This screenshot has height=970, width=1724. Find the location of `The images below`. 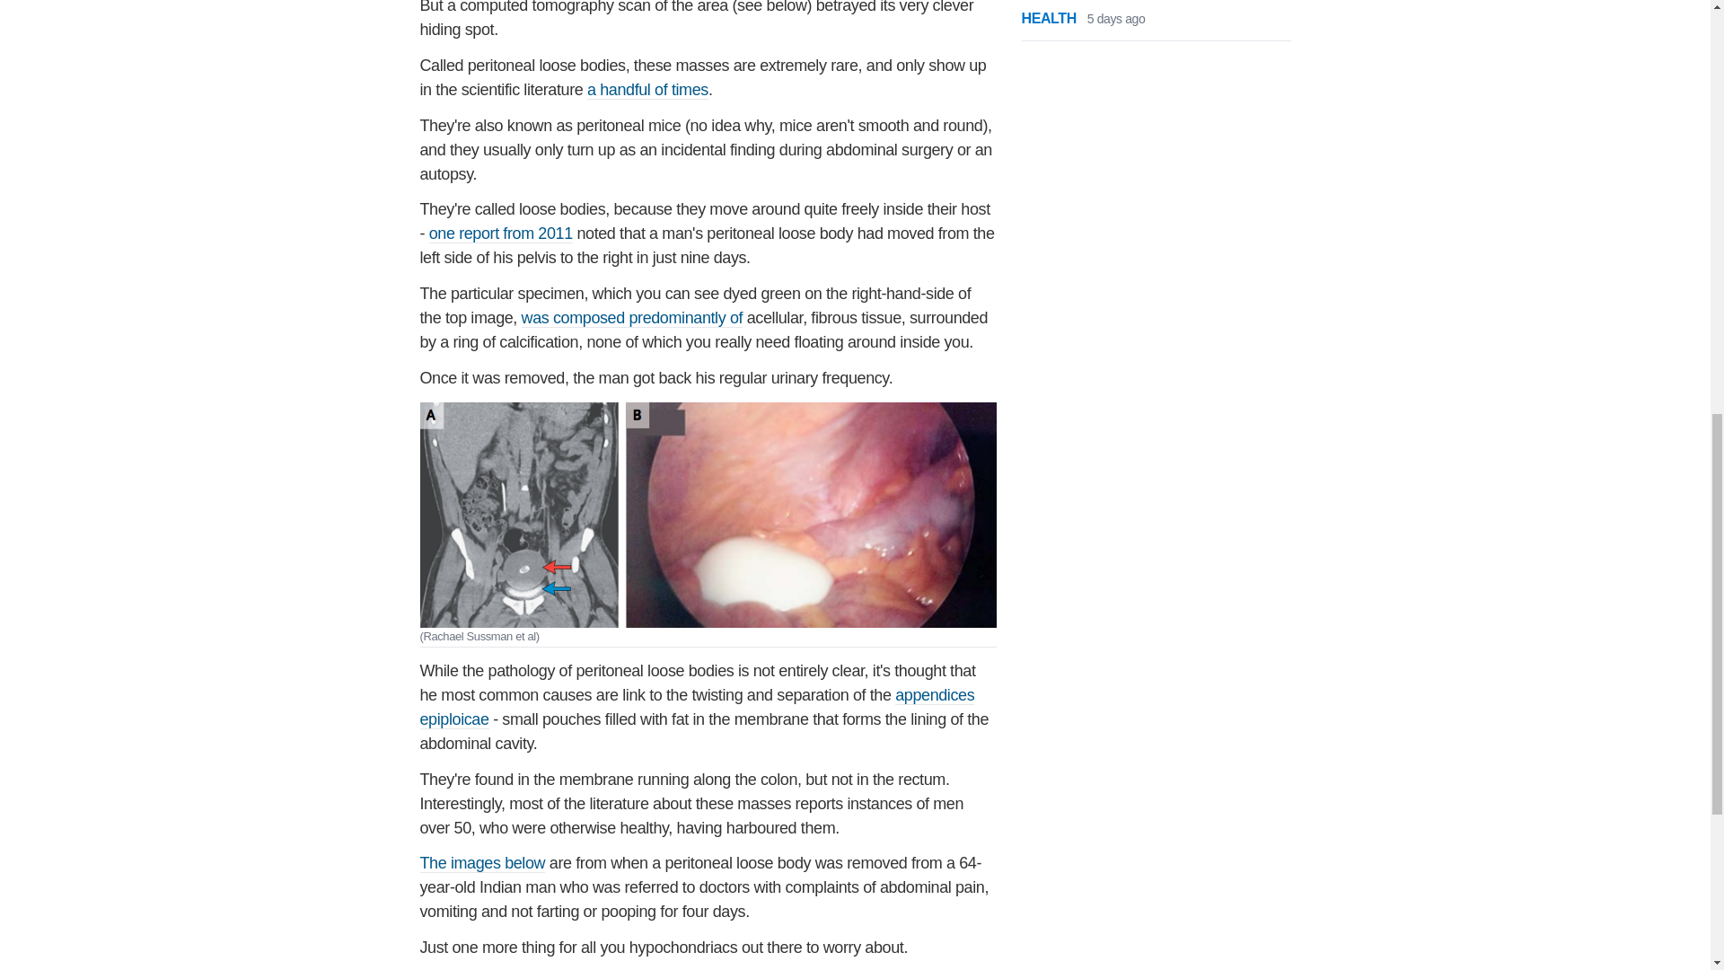

The images below is located at coordinates (483, 864).